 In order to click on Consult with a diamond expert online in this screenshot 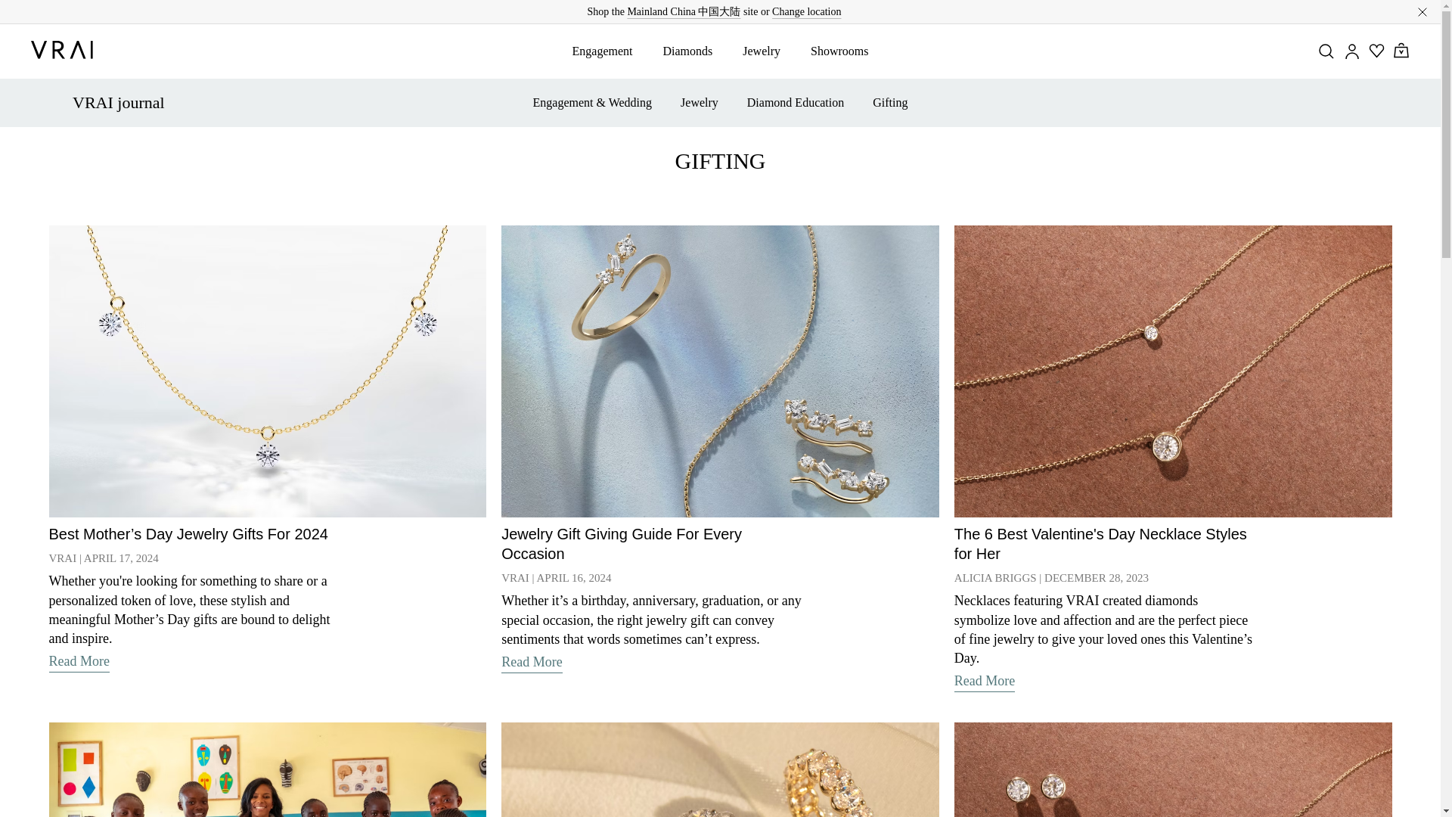, I will do `click(714, 11)`.